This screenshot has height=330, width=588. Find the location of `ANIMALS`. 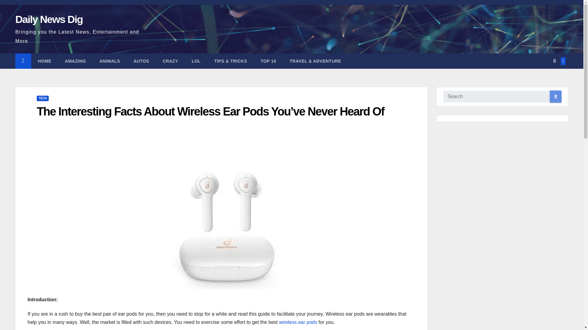

ANIMALS is located at coordinates (110, 61).